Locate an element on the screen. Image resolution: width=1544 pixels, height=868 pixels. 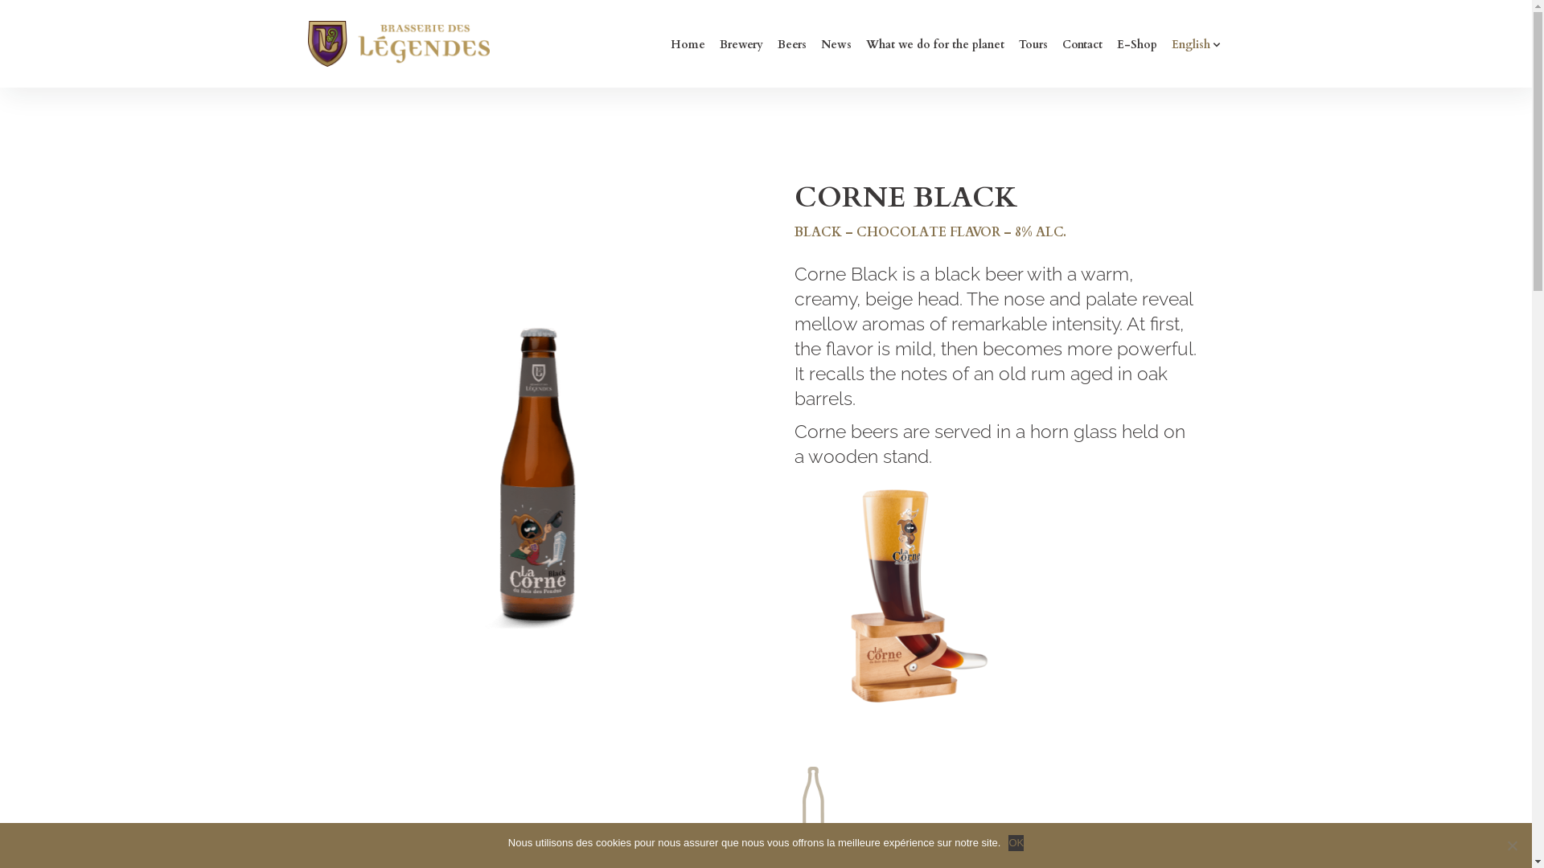
No is located at coordinates (1512, 845).